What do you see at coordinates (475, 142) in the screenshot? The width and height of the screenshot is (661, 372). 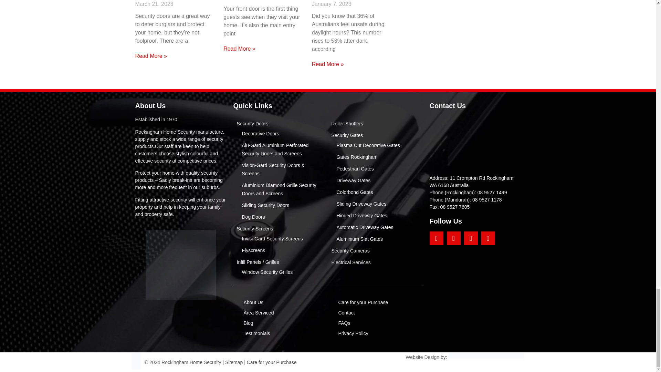 I see `Rockingham Home Security` at bounding box center [475, 142].